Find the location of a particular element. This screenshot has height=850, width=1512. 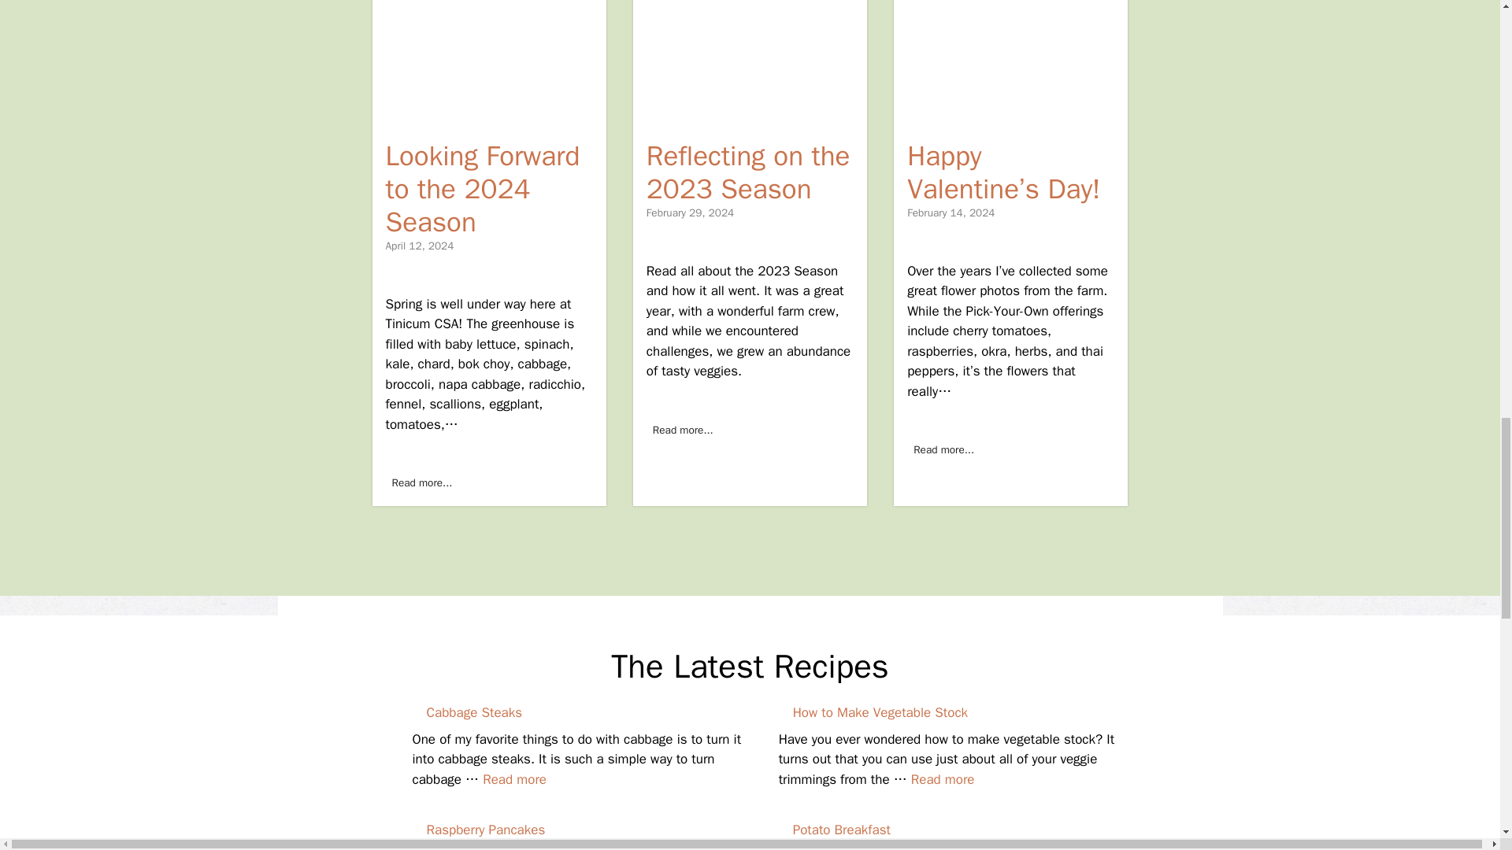

1:43 pm is located at coordinates (951, 213).